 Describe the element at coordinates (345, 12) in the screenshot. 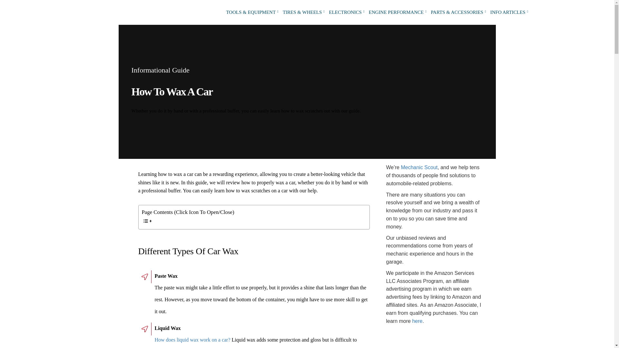

I see `ELECTRONICS` at that location.